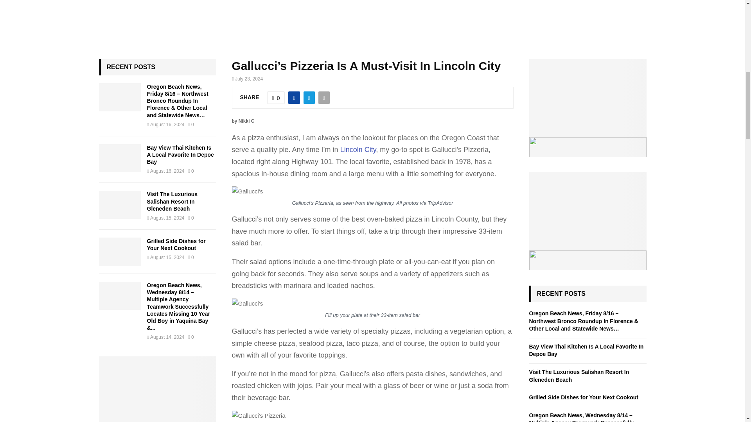 The height and width of the screenshot is (422, 751). Describe the element at coordinates (120, 252) in the screenshot. I see `Grilled Side Dishes for Your Next Cookout` at that location.